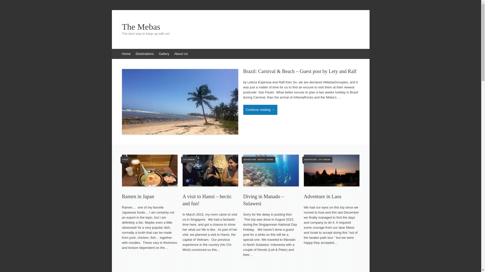 This screenshot has width=485, height=272. What do you see at coordinates (189, 160) in the screenshot?
I see `CITY BREAK` at bounding box center [189, 160].